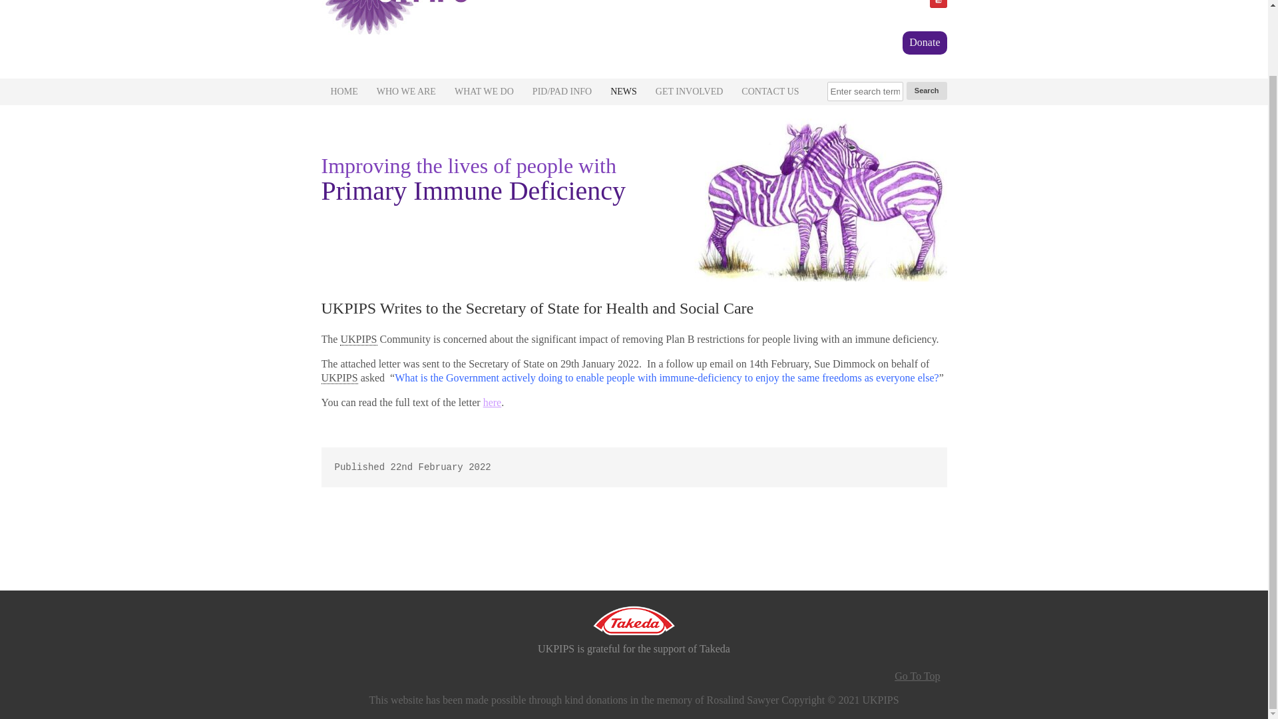 The height and width of the screenshot is (719, 1278). Describe the element at coordinates (927, 91) in the screenshot. I see `Search` at that location.